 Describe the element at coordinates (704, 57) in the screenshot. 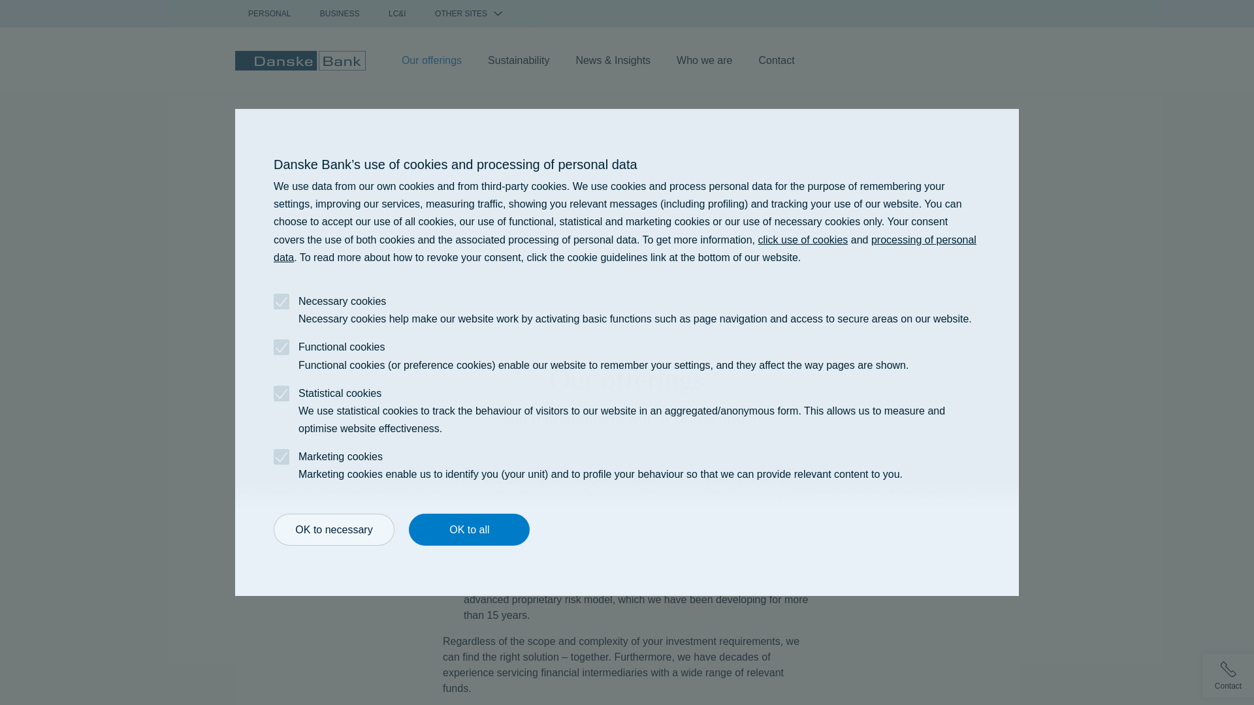

I see `Who we are` at that location.